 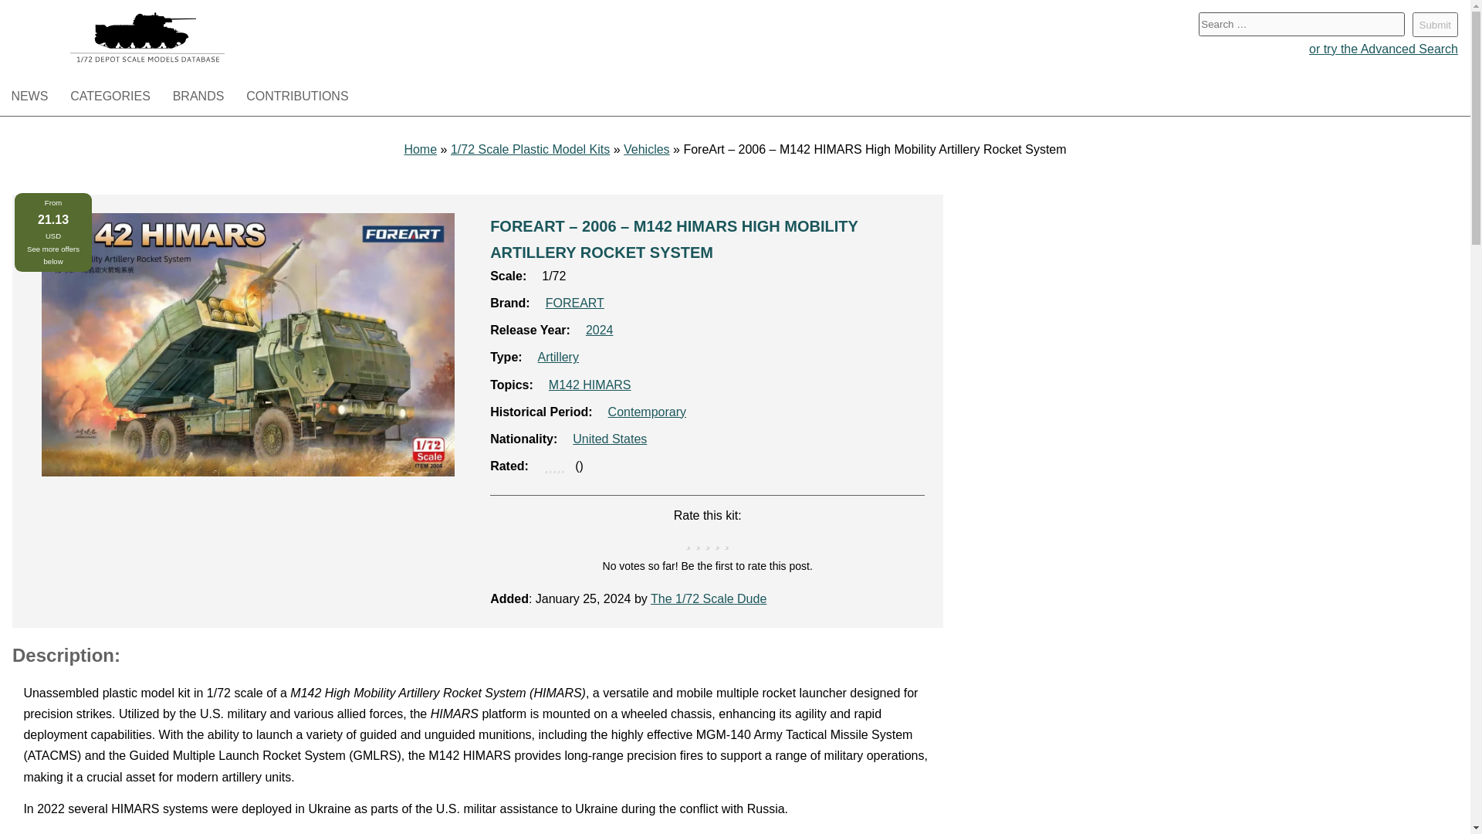 What do you see at coordinates (110, 97) in the screenshot?
I see `CATEGORIES` at bounding box center [110, 97].